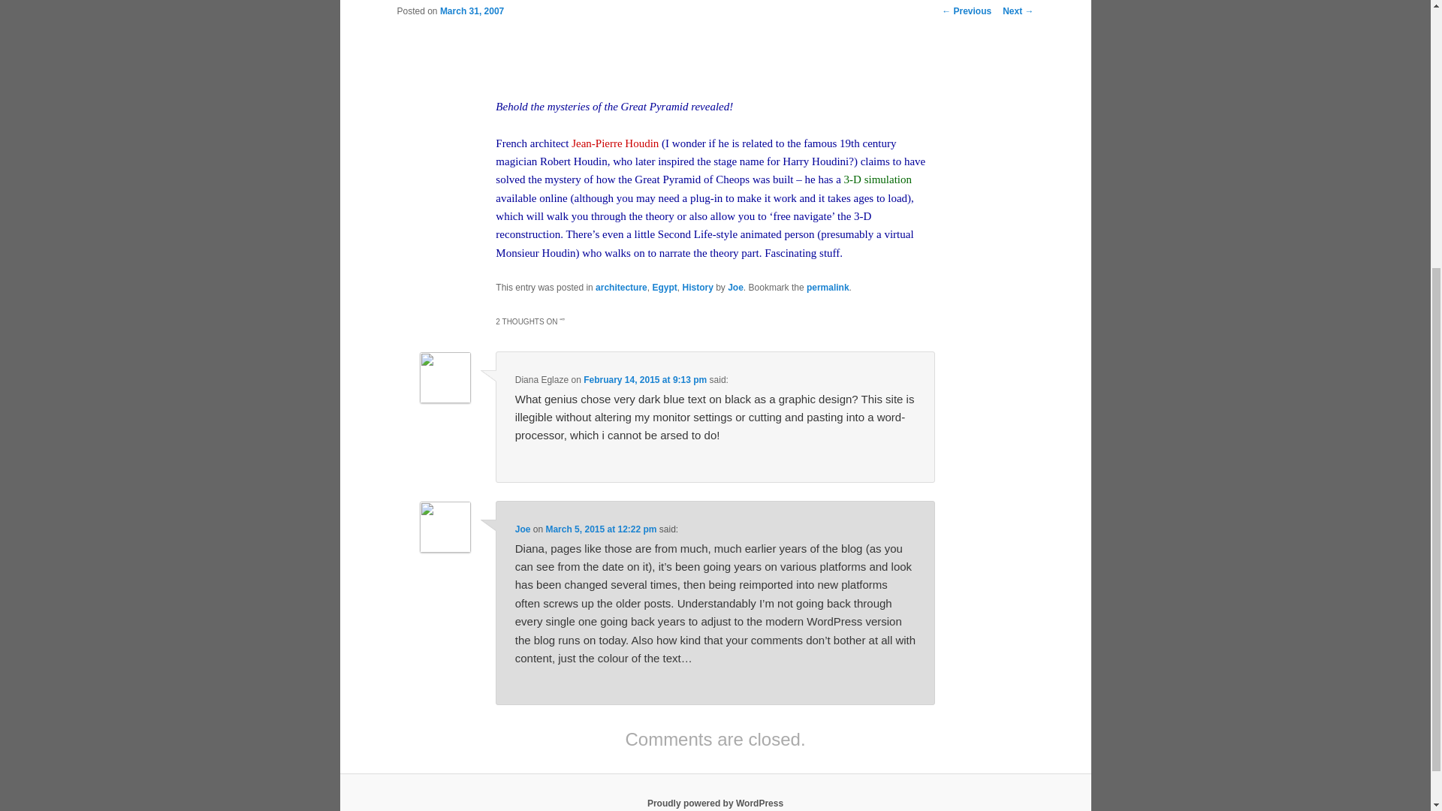 This screenshot has height=811, width=1442. Describe the element at coordinates (644, 380) in the screenshot. I see `February 14, 2015 at 9:13 pm` at that location.